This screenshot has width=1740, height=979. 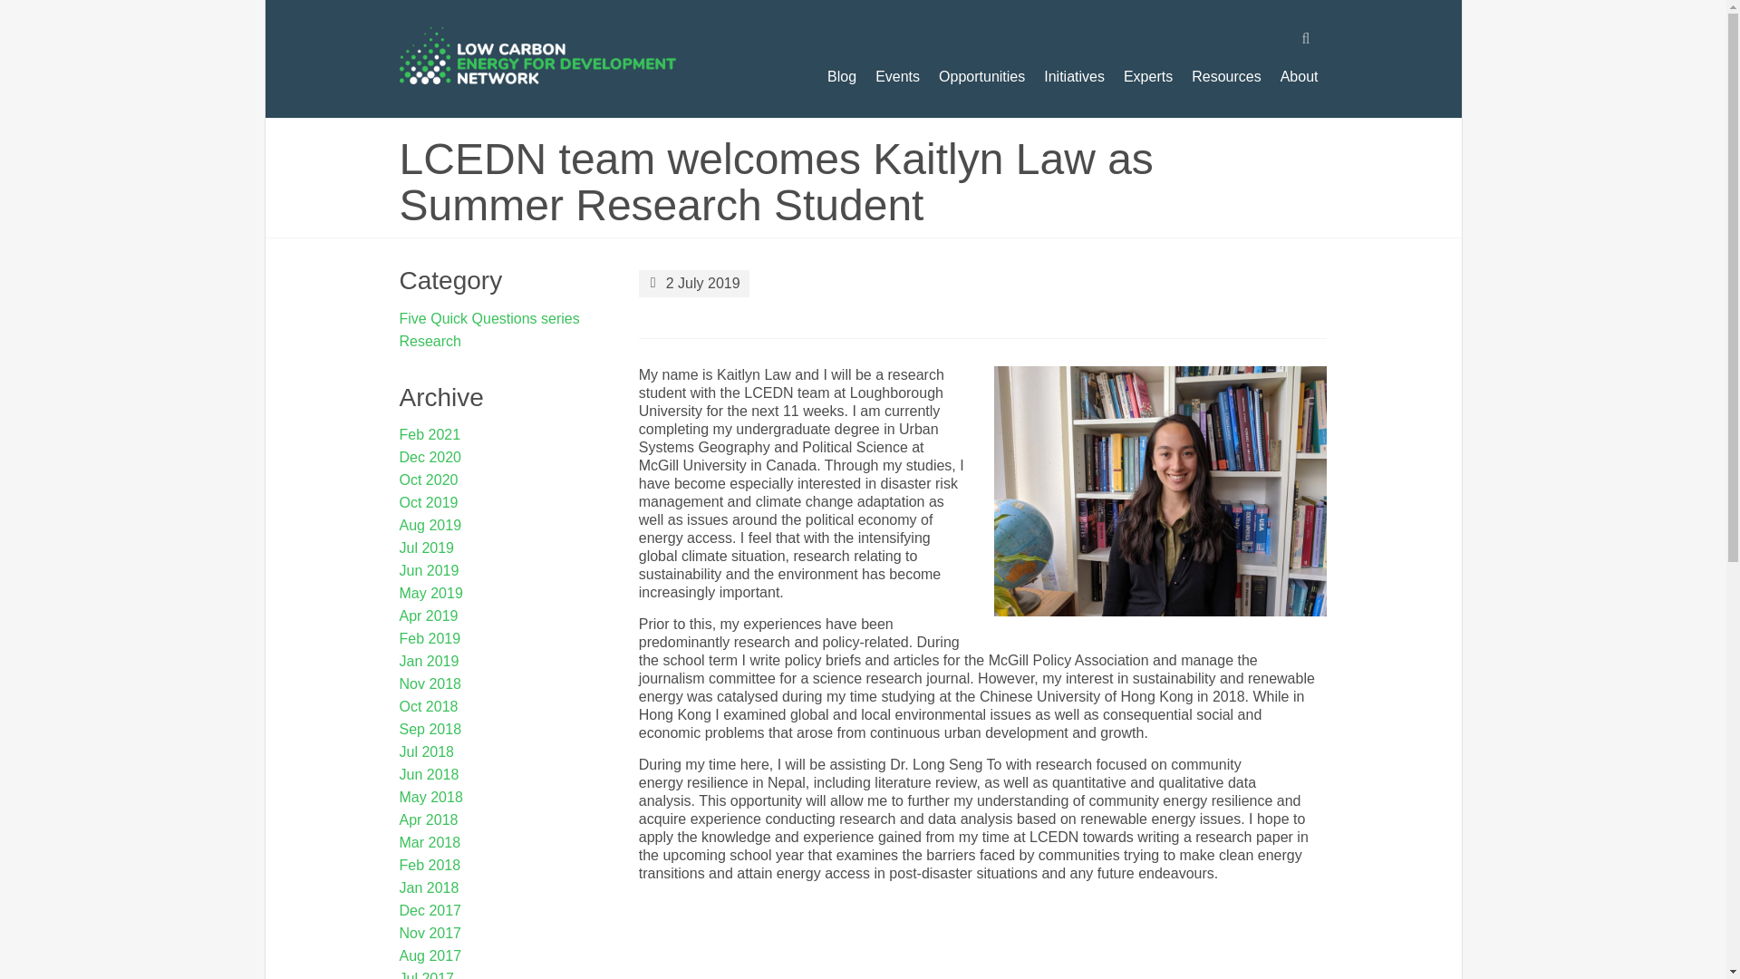 I want to click on Mar 2018, so click(x=430, y=843).